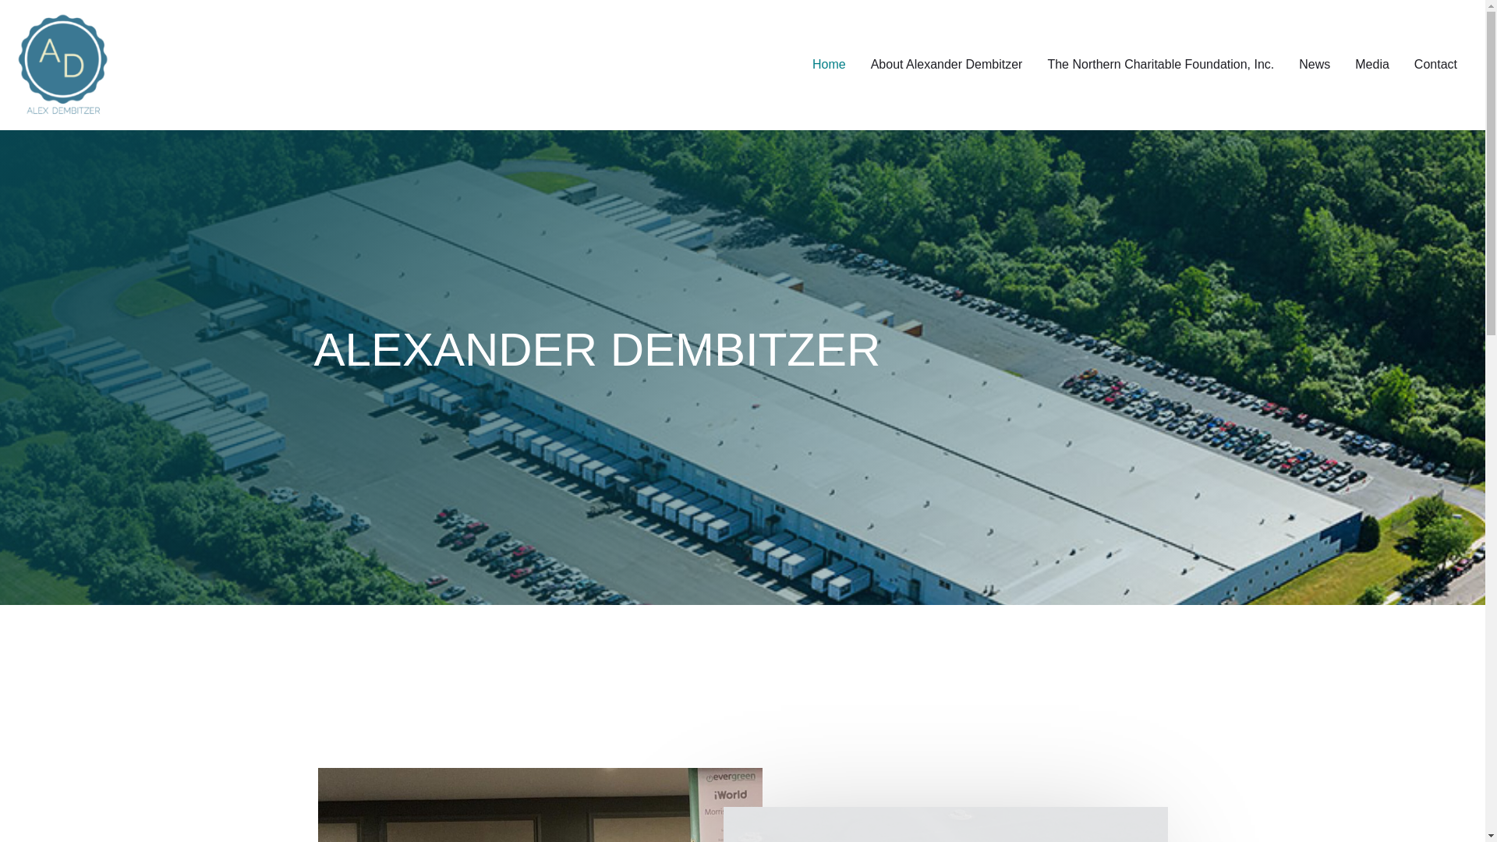 This screenshot has width=1497, height=842. What do you see at coordinates (828, 64) in the screenshot?
I see `Home` at bounding box center [828, 64].